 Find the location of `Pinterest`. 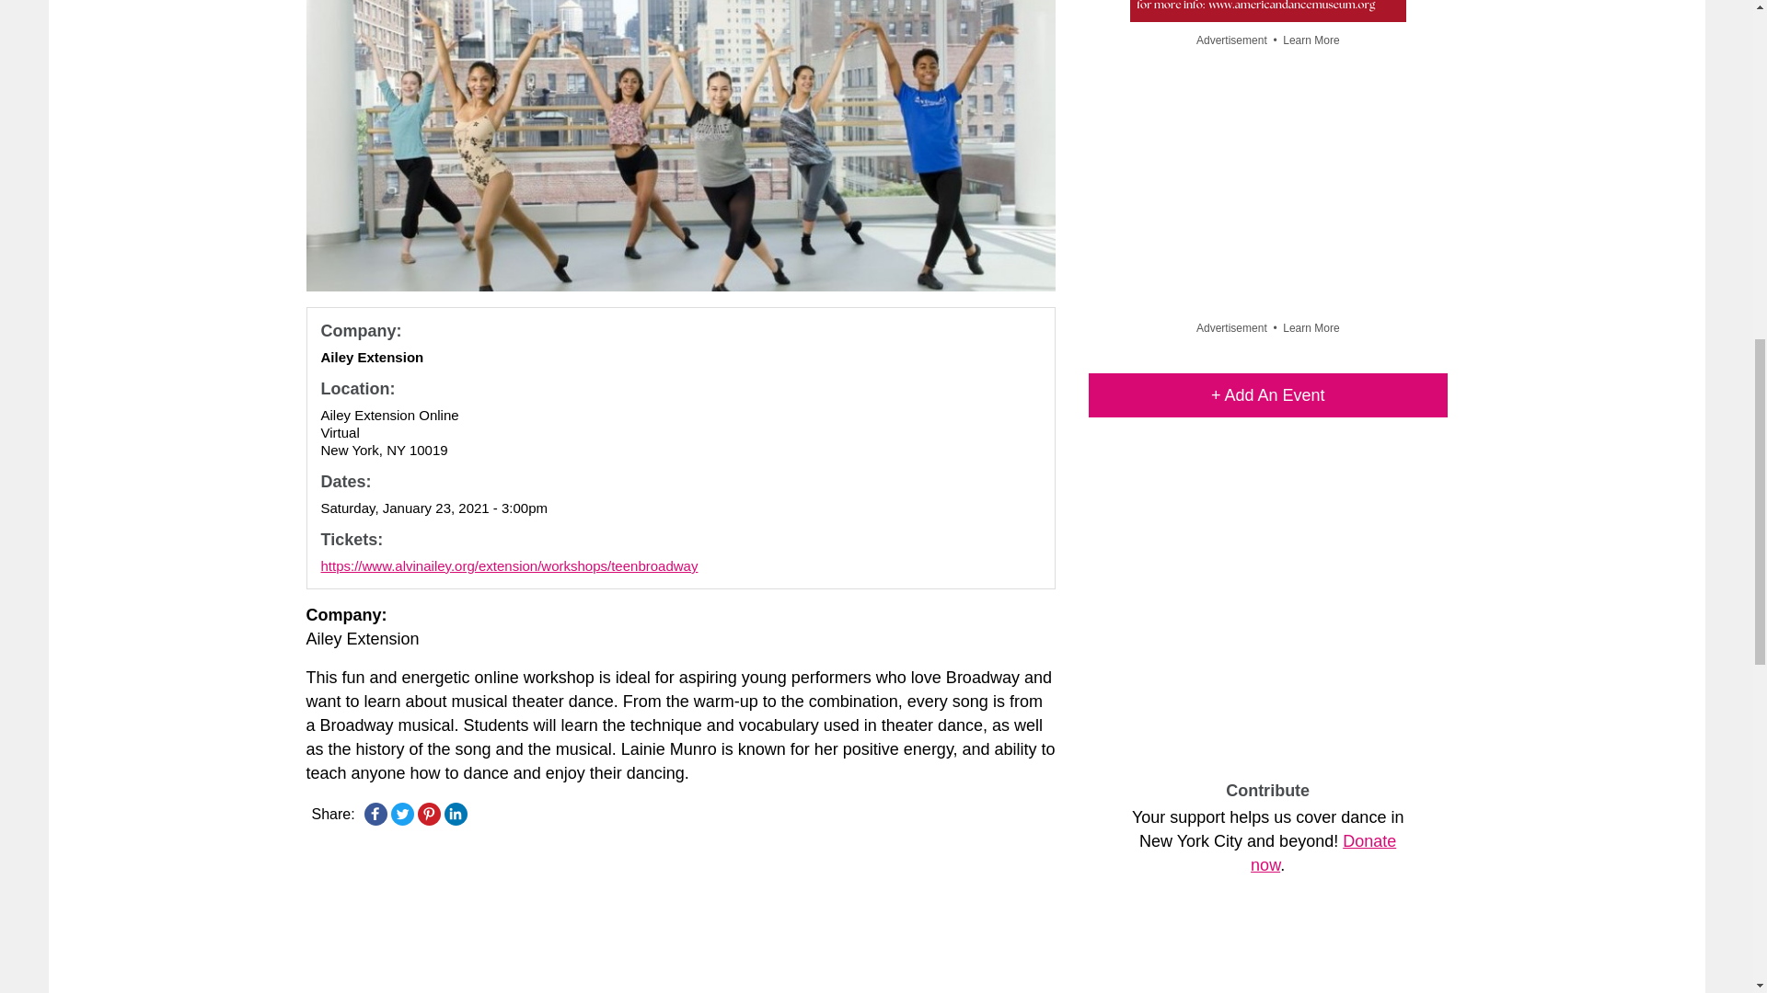

Pinterest is located at coordinates (429, 813).